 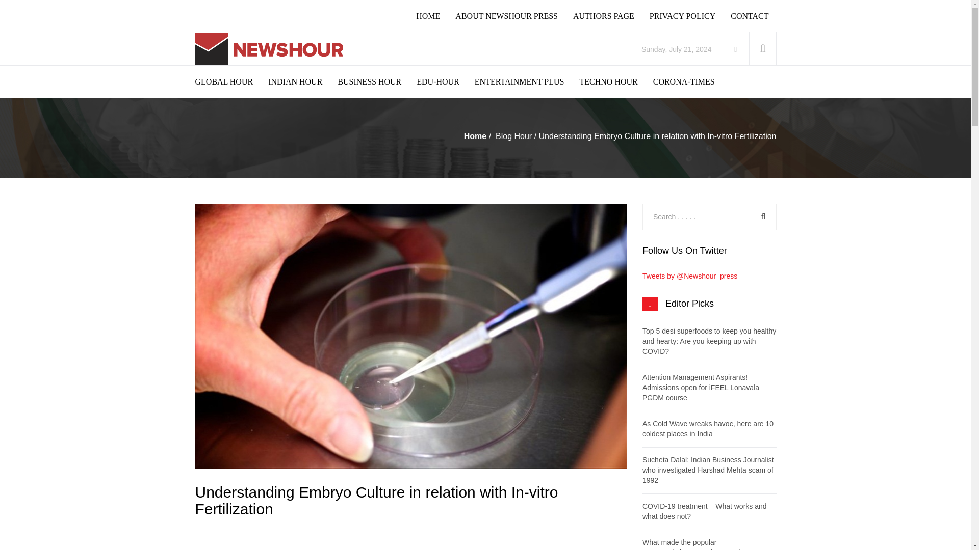 I want to click on CORONA-TIMES, so click(x=691, y=81).